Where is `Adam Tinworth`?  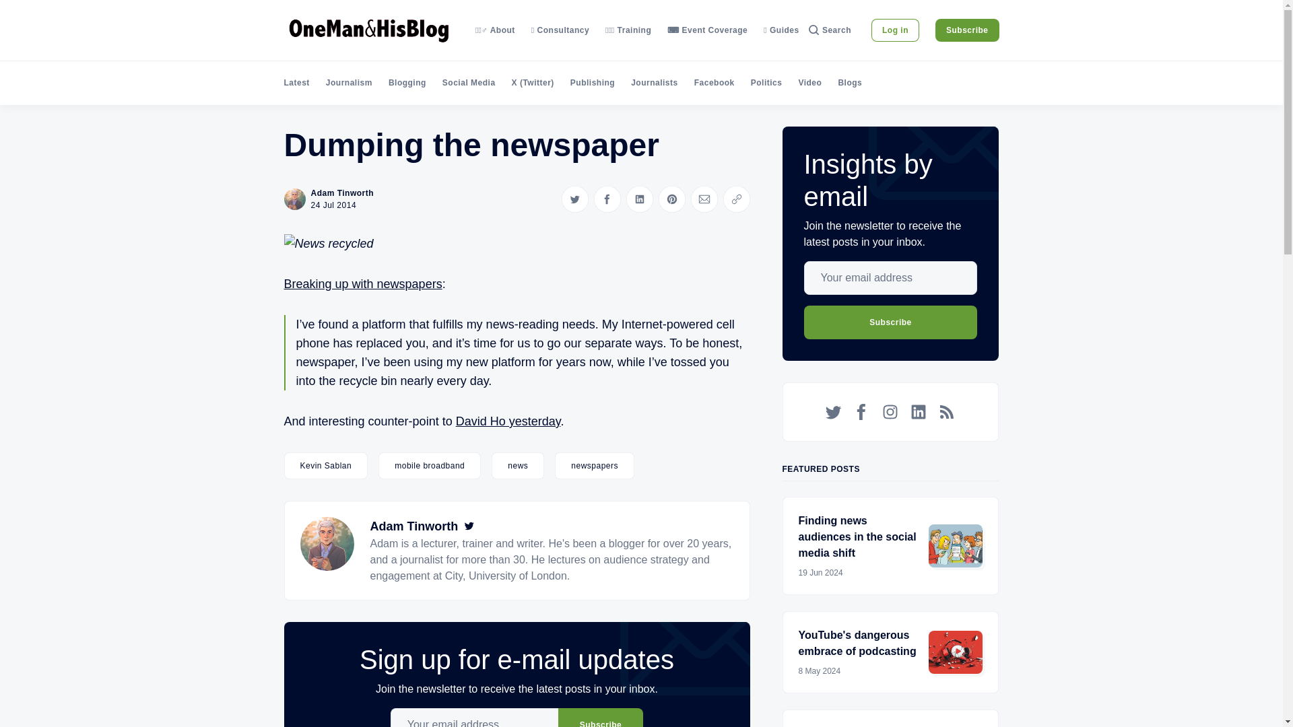
Adam Tinworth is located at coordinates (414, 526).